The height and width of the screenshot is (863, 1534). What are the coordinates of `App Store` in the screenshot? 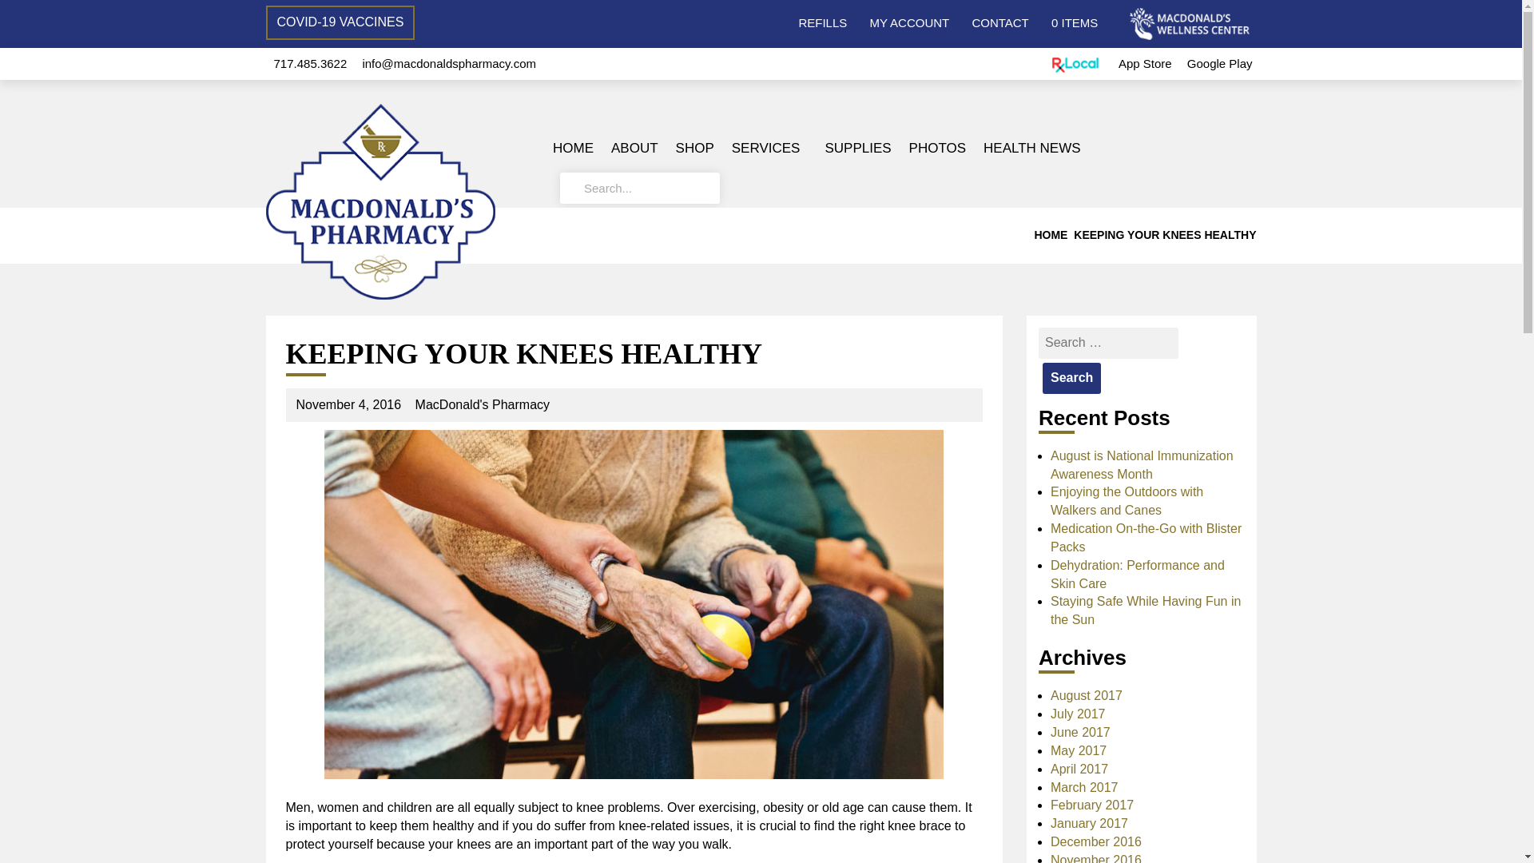 It's located at (1144, 63).